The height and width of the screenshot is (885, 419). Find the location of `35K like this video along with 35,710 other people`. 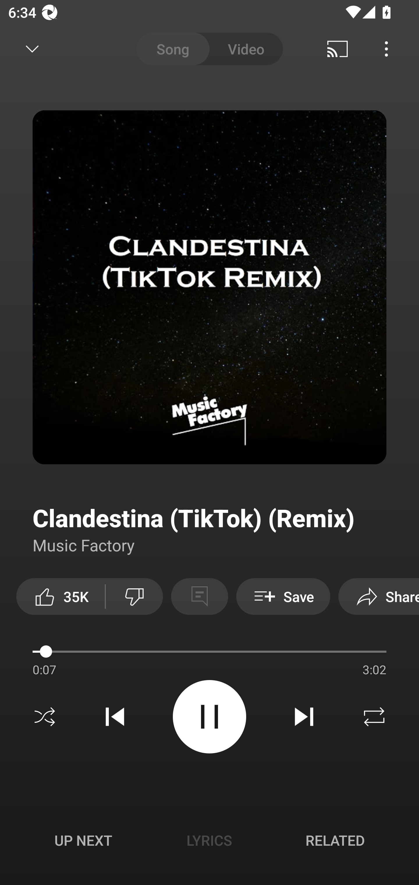

35K like this video along with 35,710 other people is located at coordinates (61, 596).